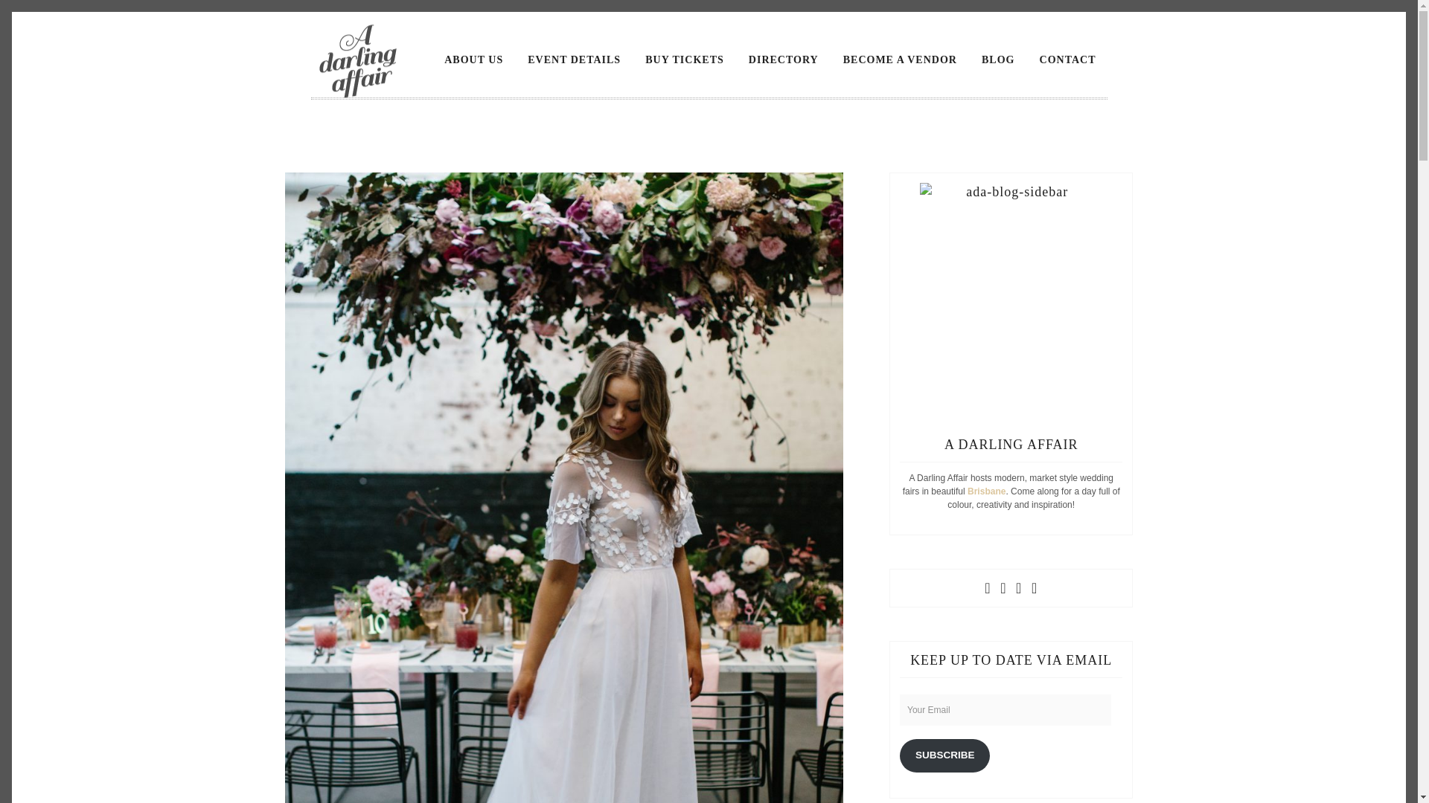  I want to click on BECOME A VENDOR, so click(900, 59).